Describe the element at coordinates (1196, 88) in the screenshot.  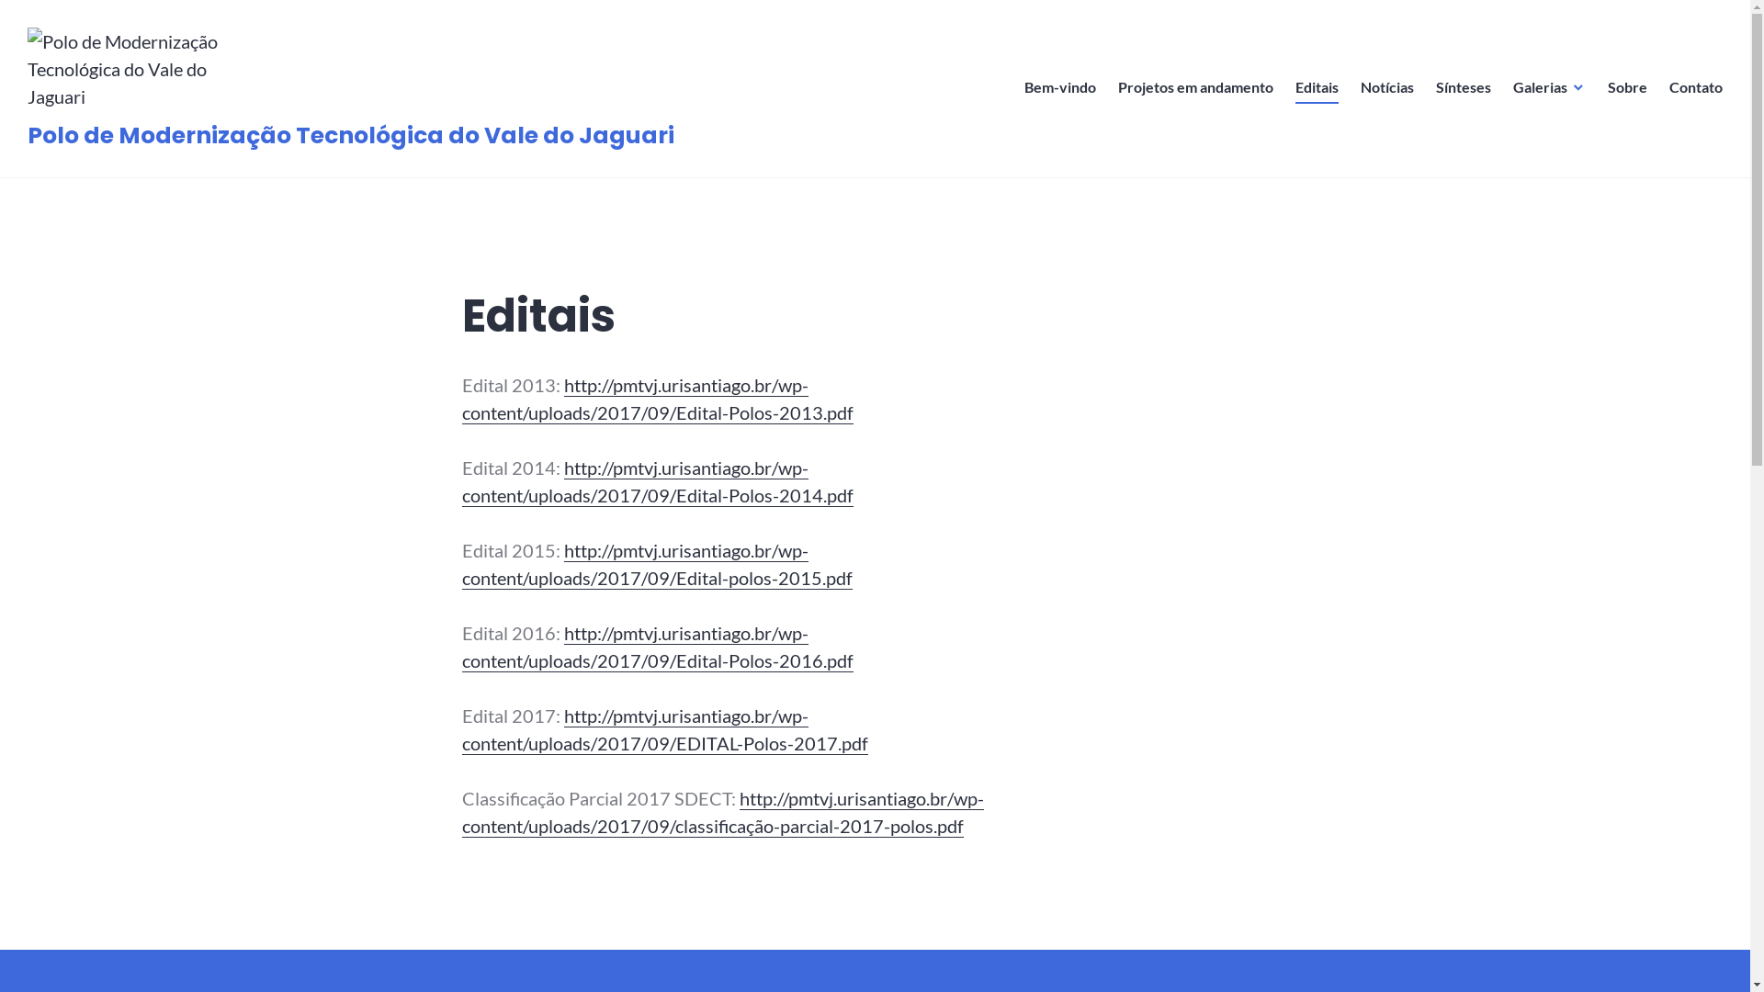
I see `Projetos em andamento` at that location.